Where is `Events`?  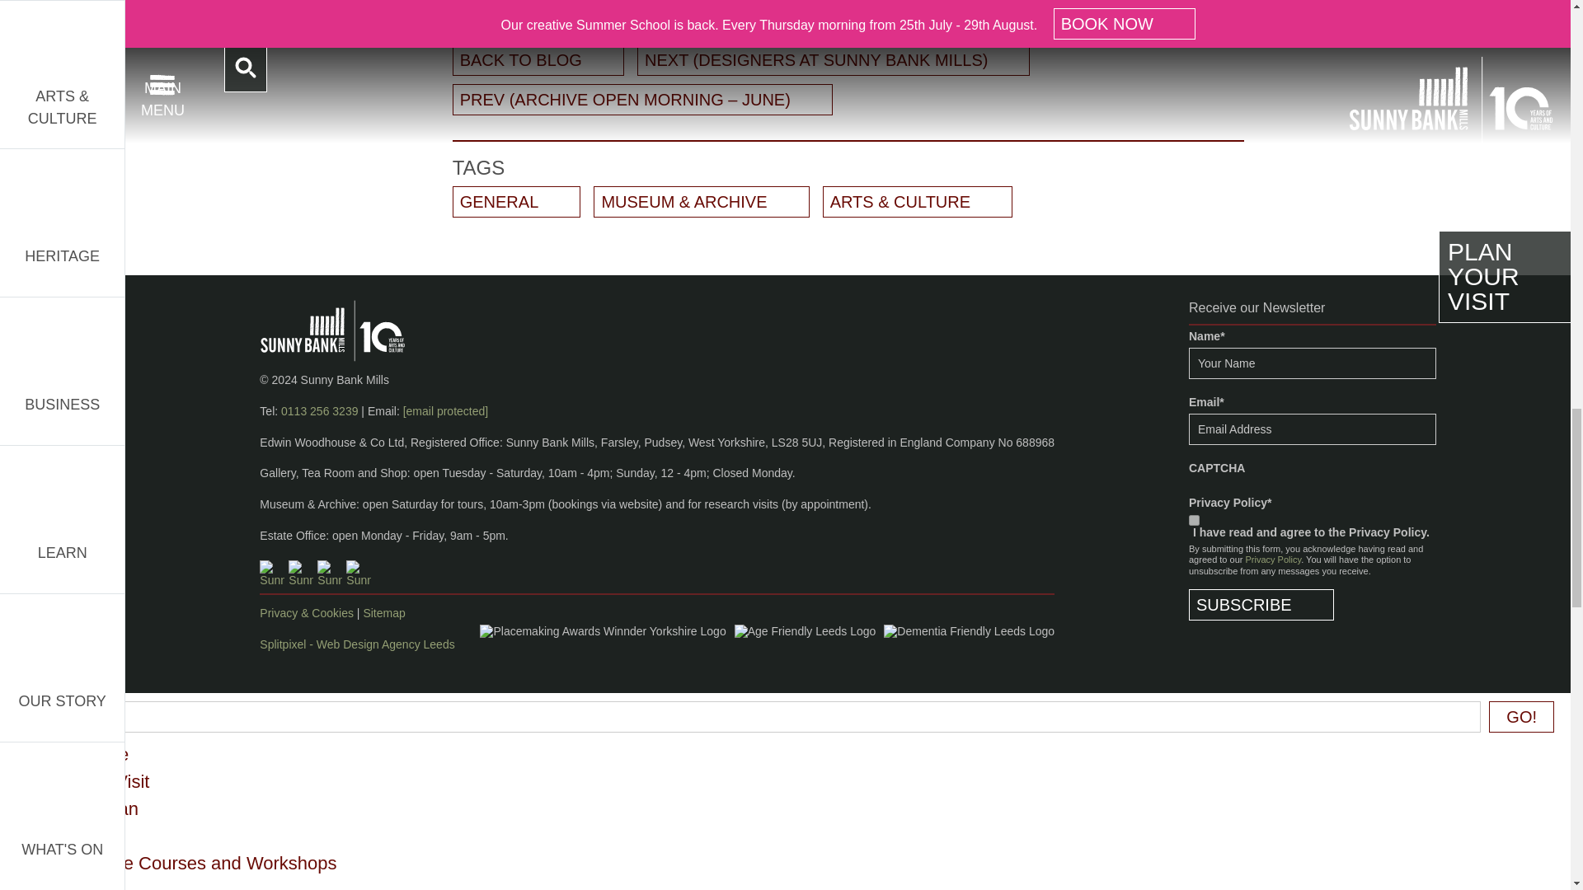 Events is located at coordinates (94, 885).